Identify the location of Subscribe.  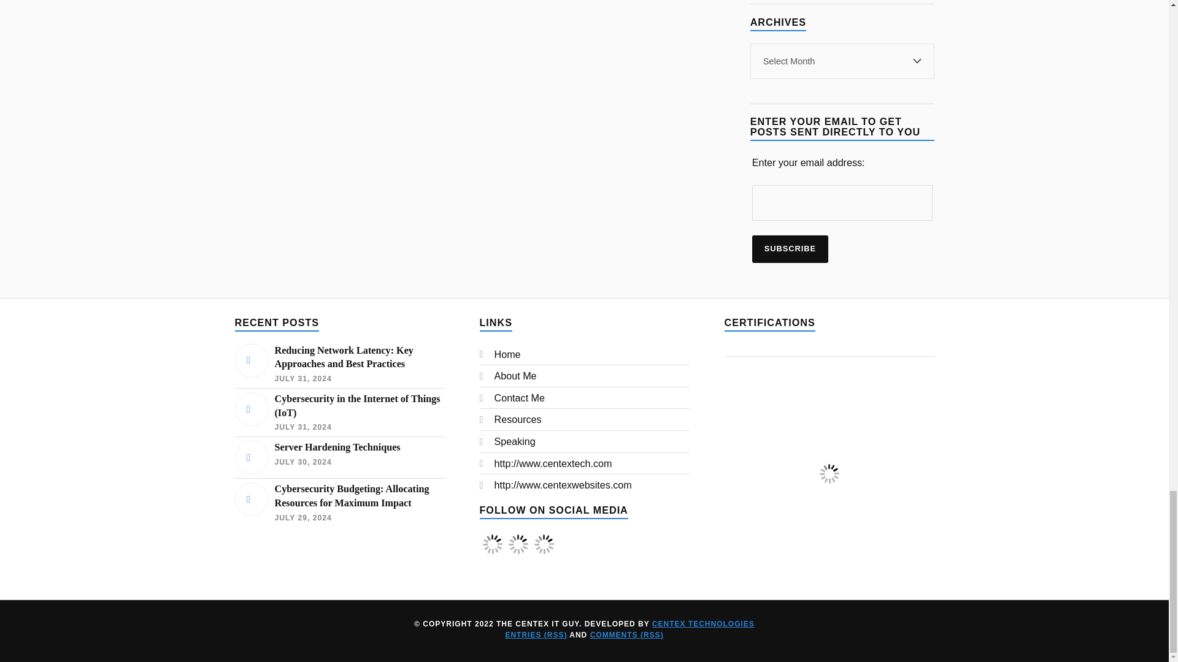
(790, 249).